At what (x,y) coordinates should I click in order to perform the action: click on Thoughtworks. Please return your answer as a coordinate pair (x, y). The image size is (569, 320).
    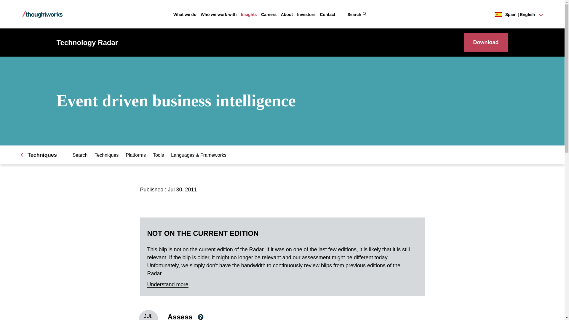
    Looking at the image, I should click on (42, 14).